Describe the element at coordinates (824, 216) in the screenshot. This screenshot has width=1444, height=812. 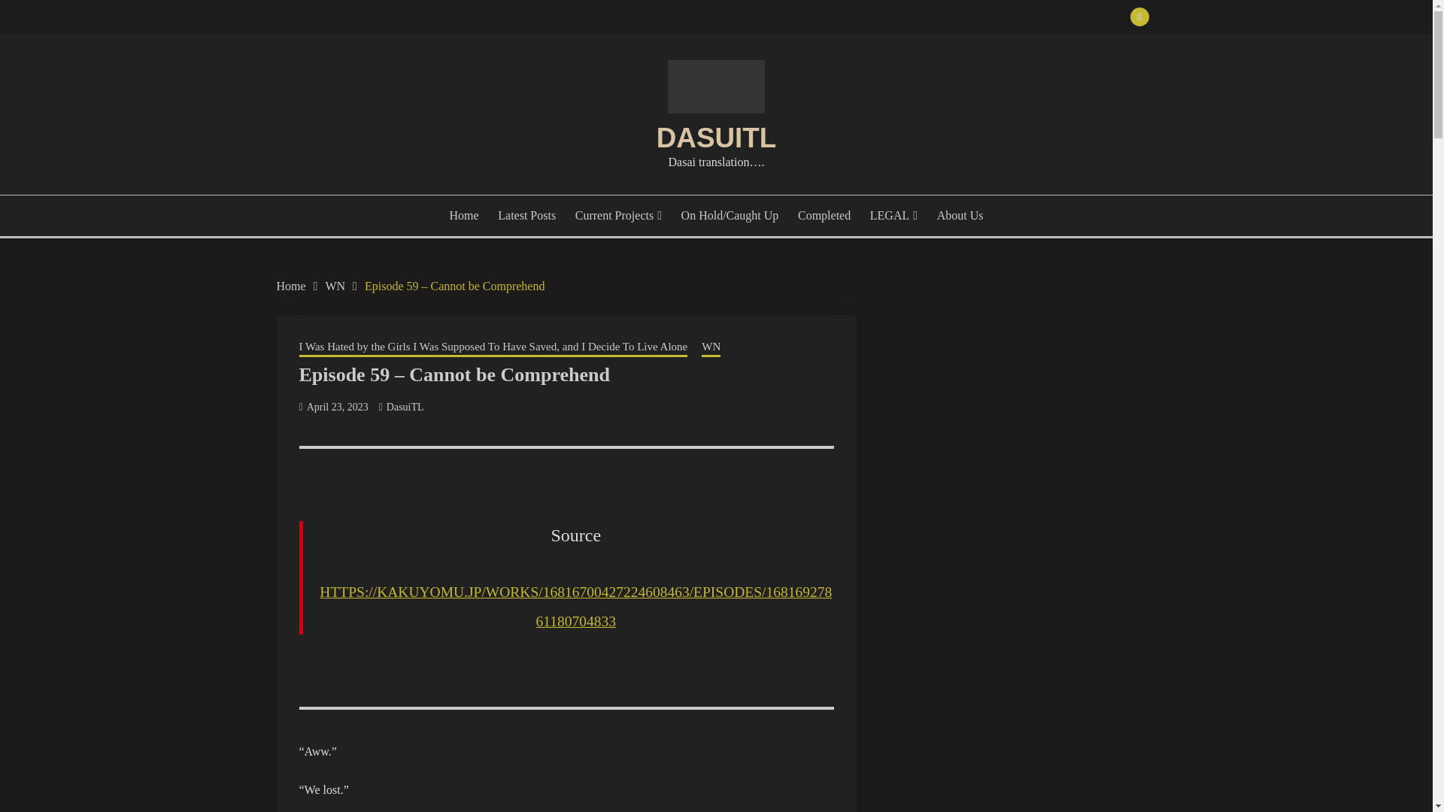
I see `Completed` at that location.